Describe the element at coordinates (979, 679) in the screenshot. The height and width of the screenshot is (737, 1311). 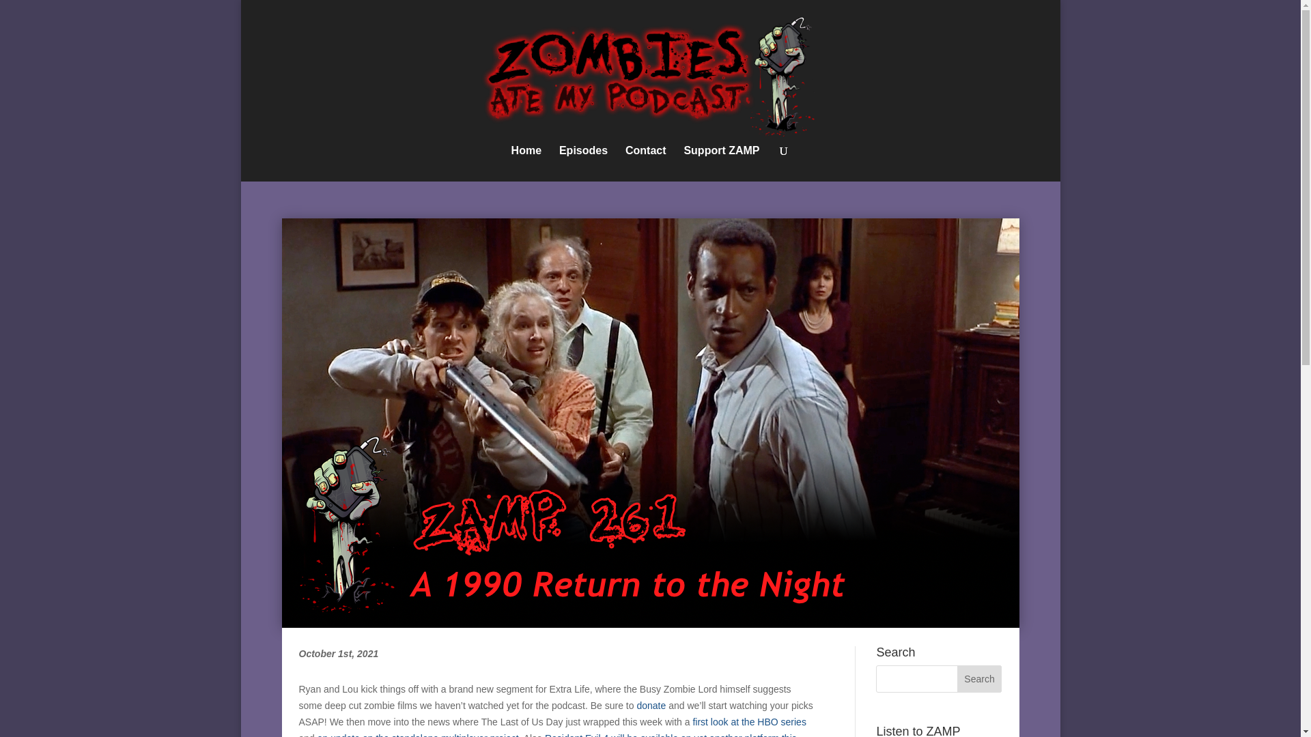
I see `Search` at that location.